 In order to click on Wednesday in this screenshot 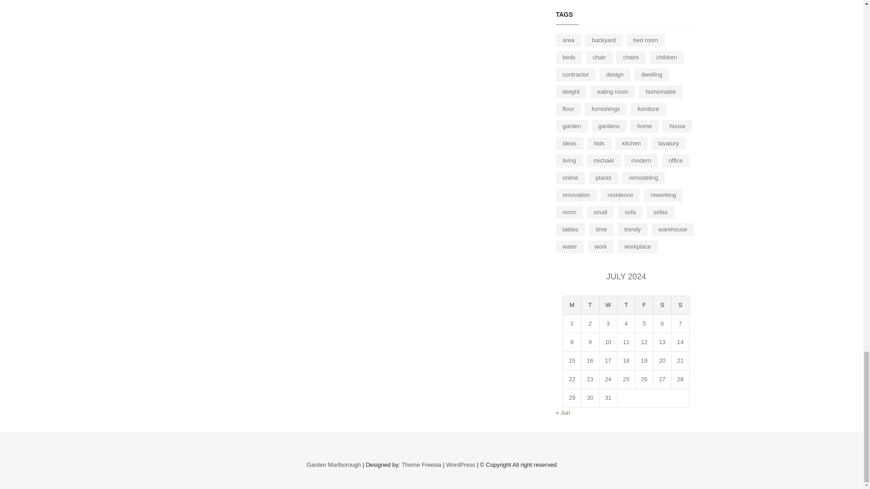, I will do `click(608, 305)`.